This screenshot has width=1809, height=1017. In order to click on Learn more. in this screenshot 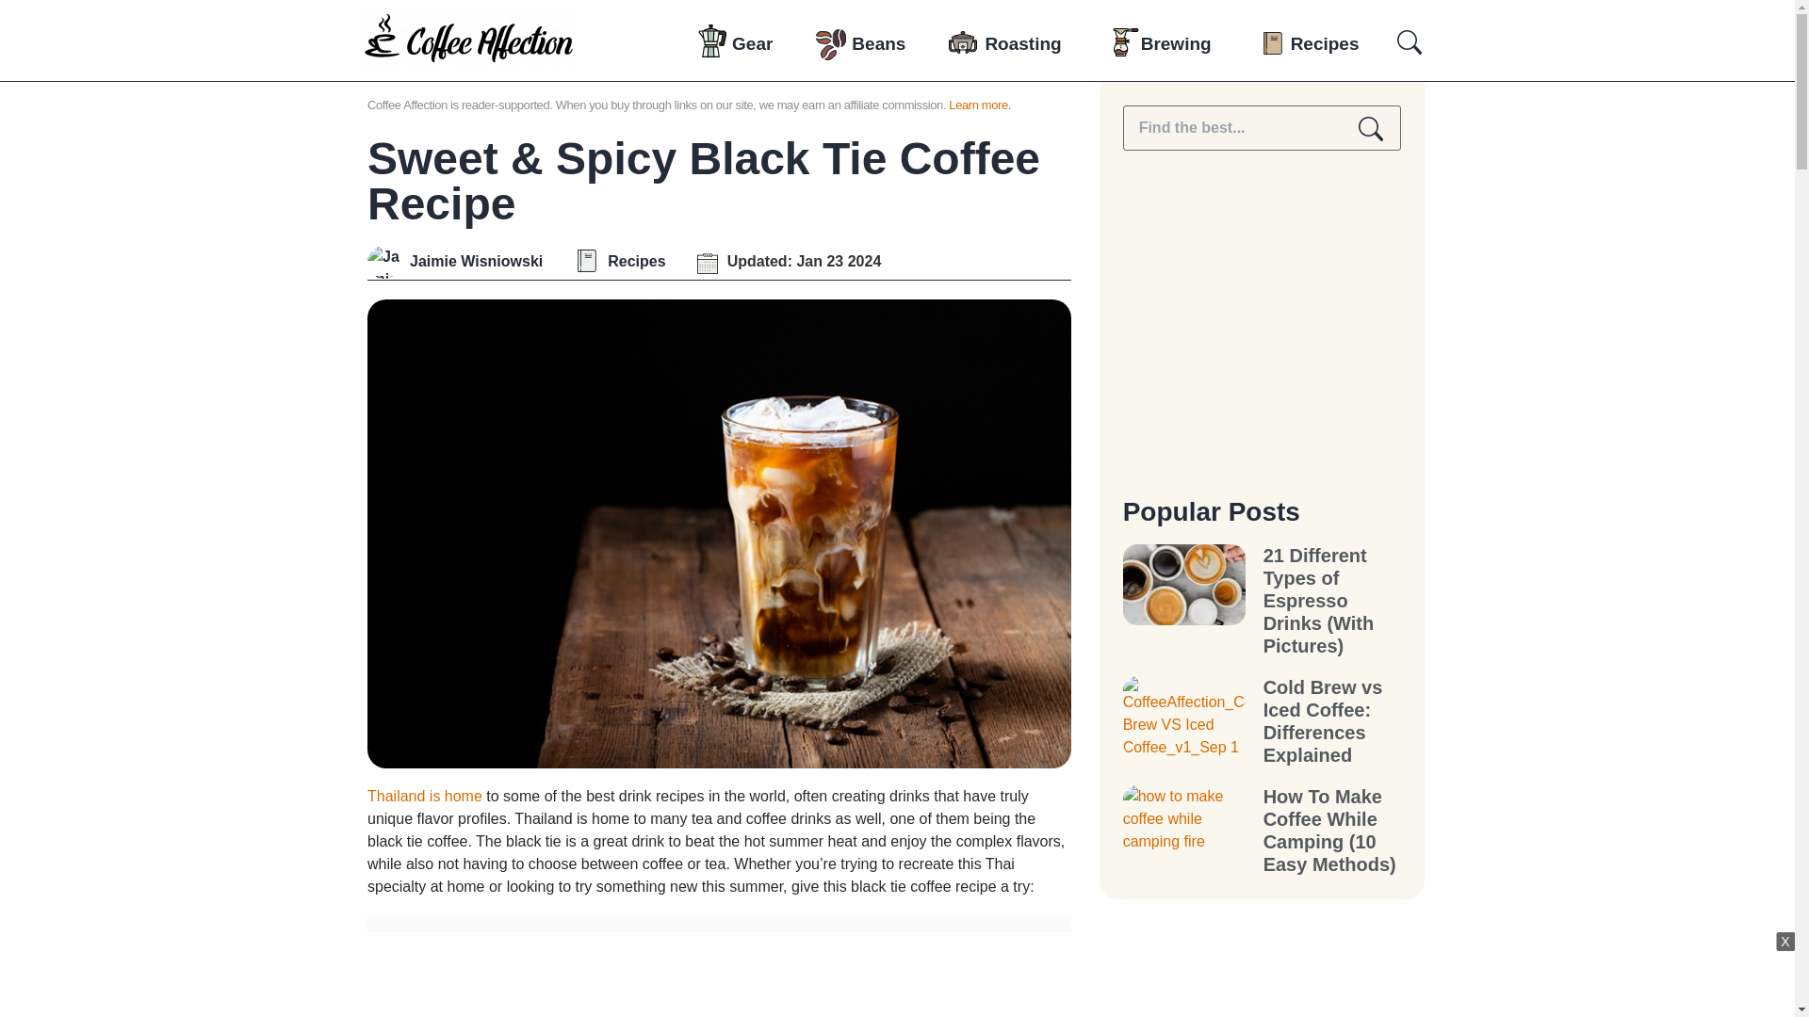, I will do `click(980, 104)`.